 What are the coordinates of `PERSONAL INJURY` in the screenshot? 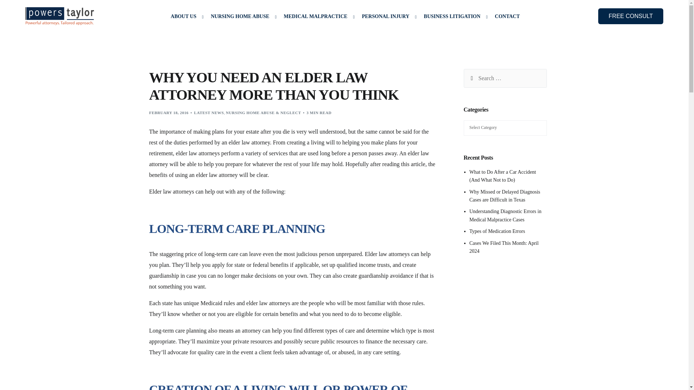 It's located at (387, 16).